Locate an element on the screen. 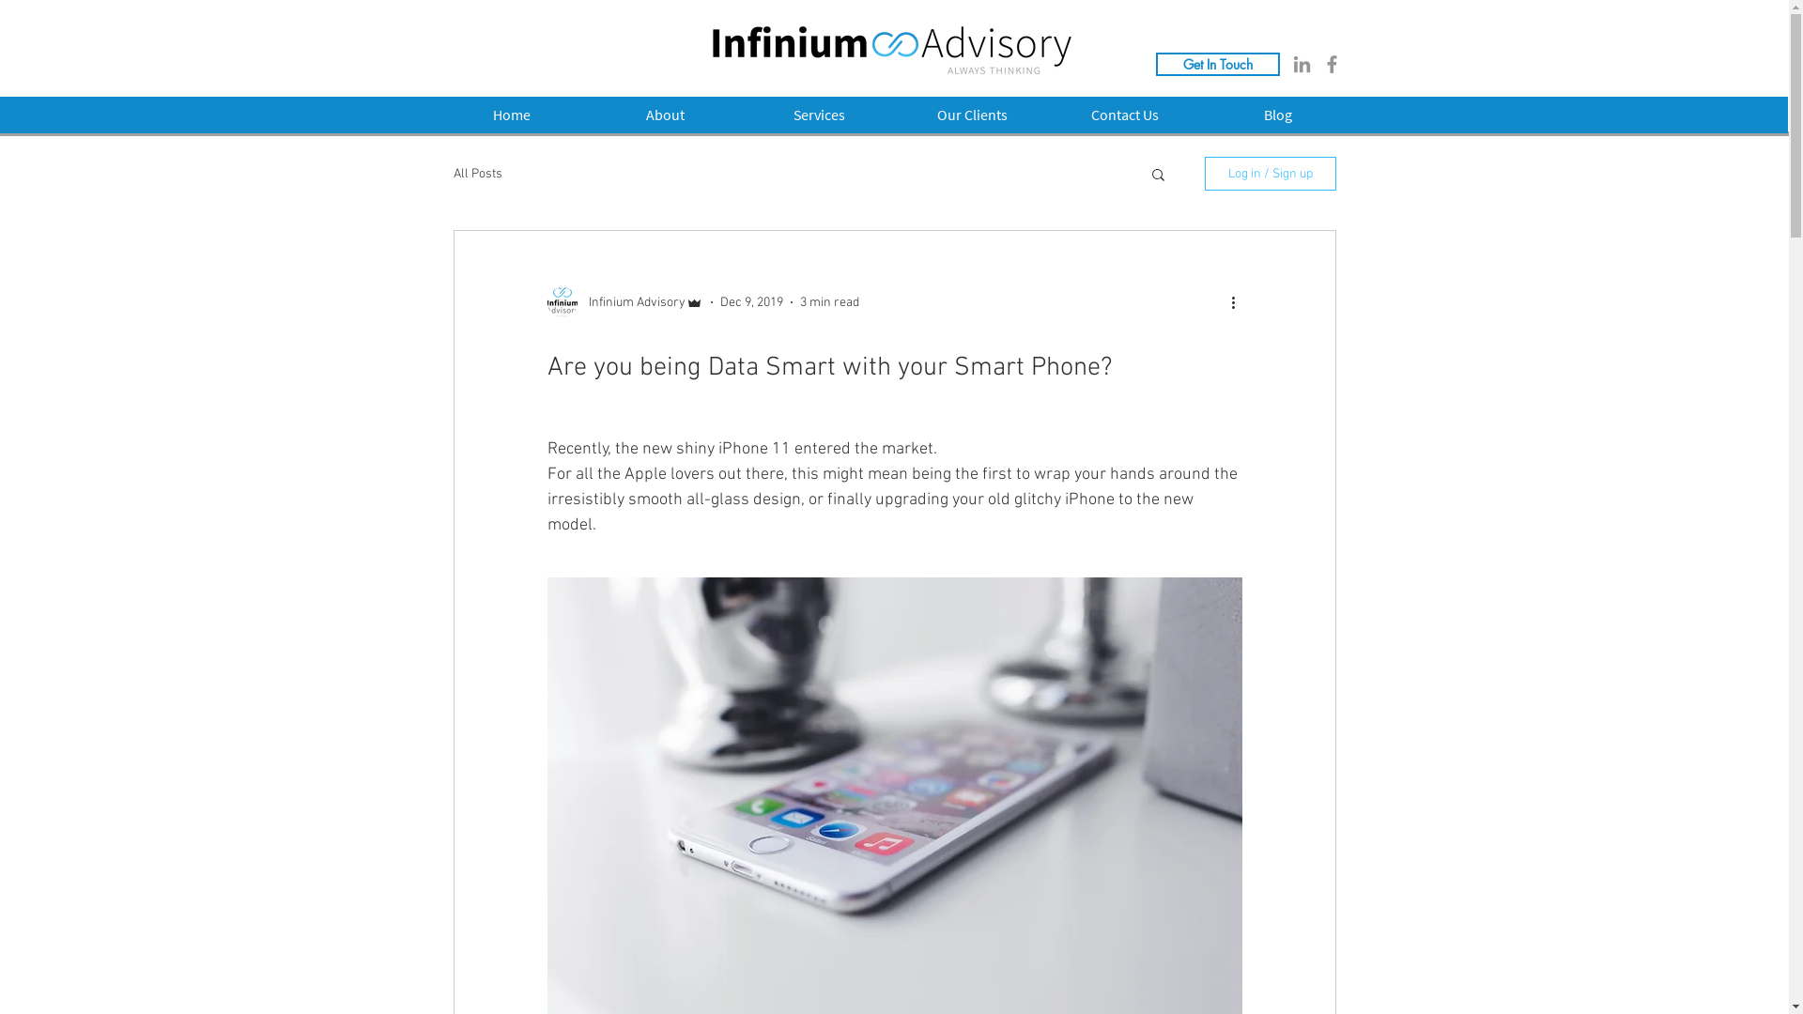  All Posts is located at coordinates (477, 173).